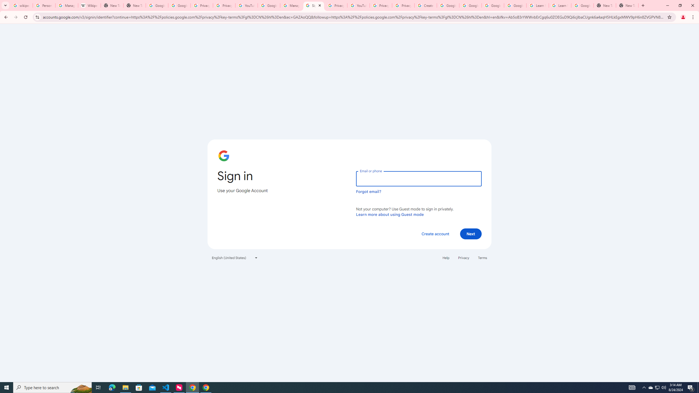 This screenshot has height=393, width=699. Describe the element at coordinates (425, 5) in the screenshot. I see `Create your Google Account` at that location.